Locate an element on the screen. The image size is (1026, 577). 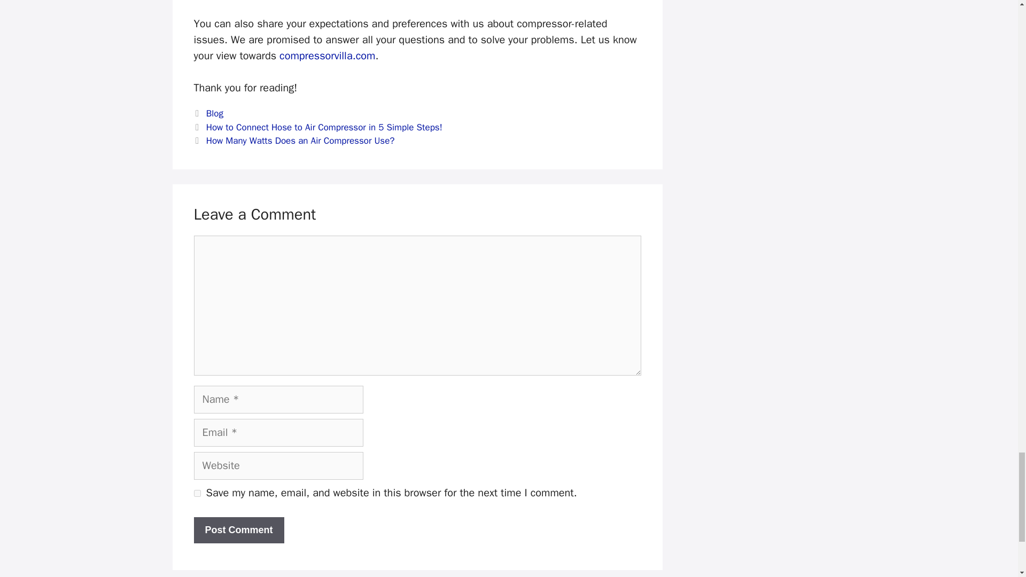
How to Connect Hose to Air Compressor in 5 Simple Steps! is located at coordinates (324, 127).